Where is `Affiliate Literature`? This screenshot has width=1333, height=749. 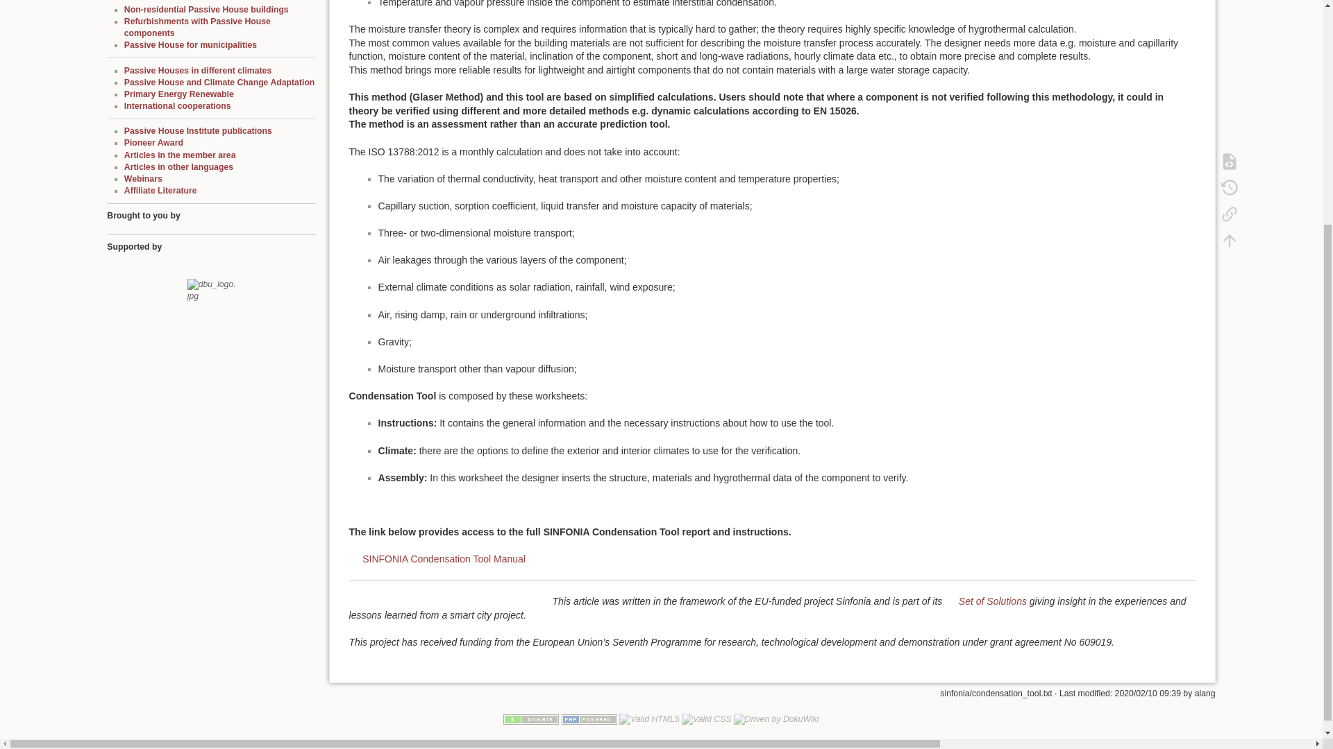 Affiliate Literature is located at coordinates (160, 190).